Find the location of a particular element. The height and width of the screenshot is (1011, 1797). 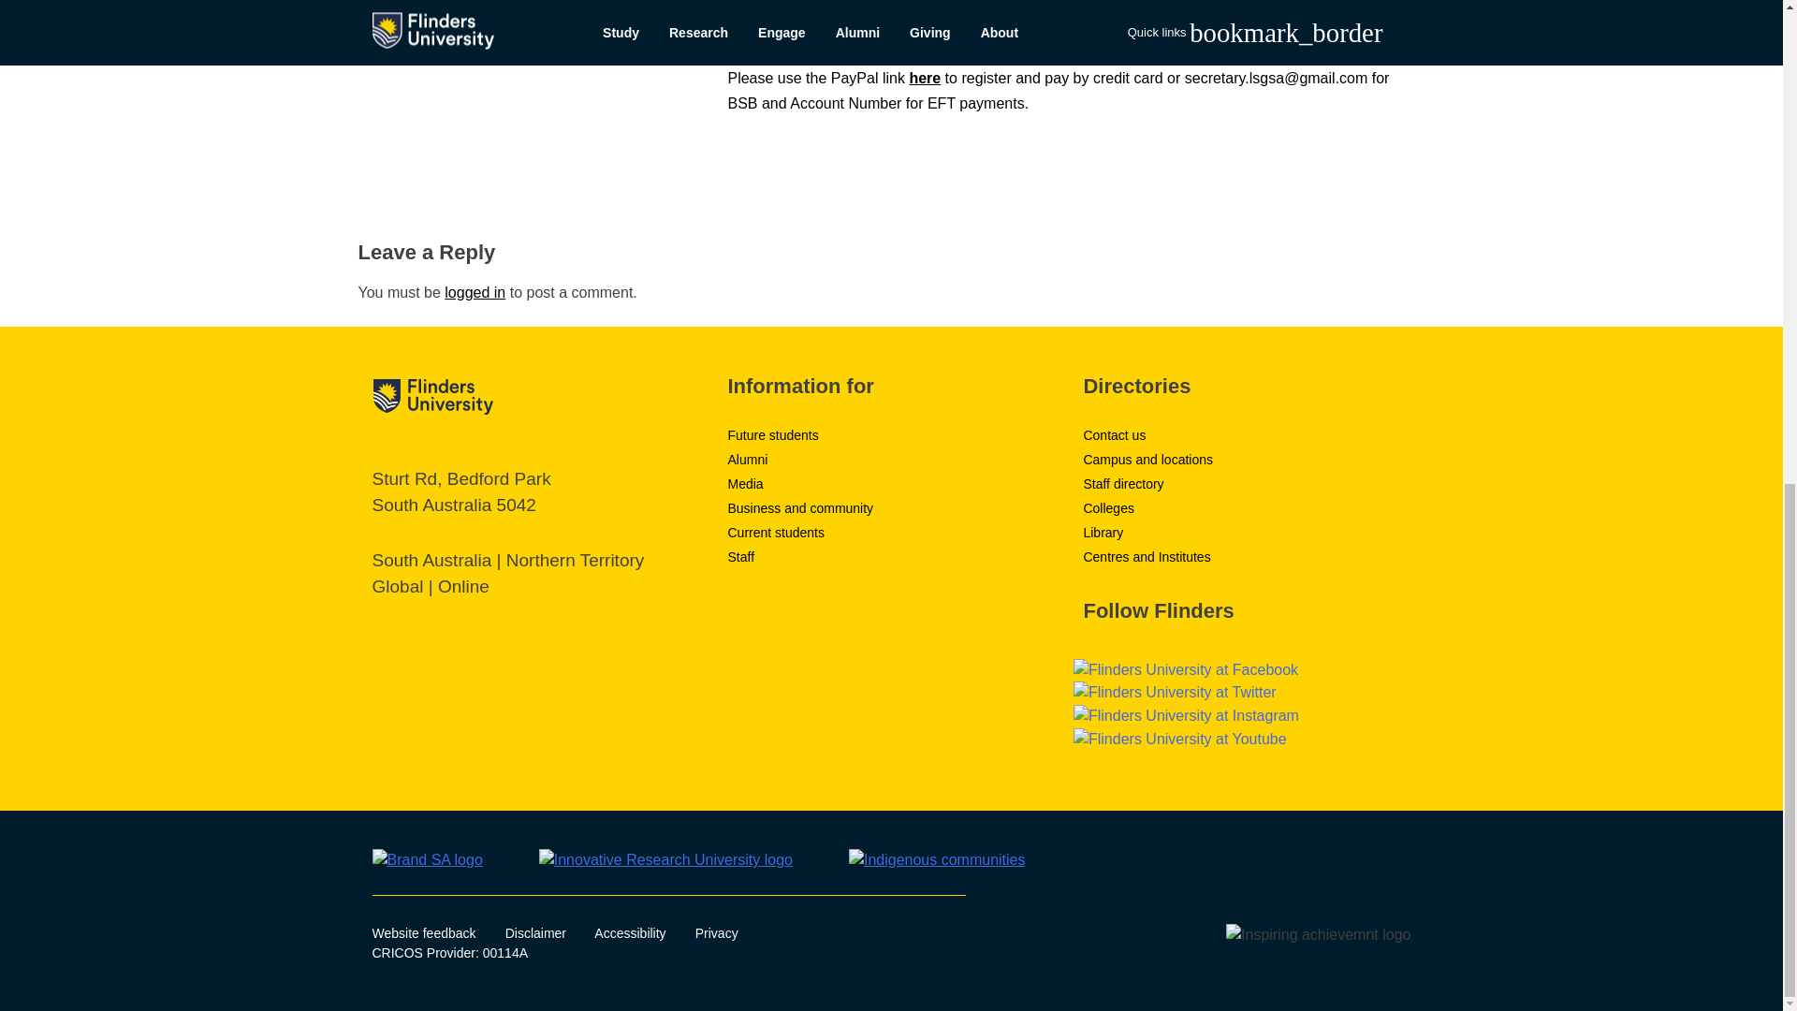

here is located at coordinates (925, 77).